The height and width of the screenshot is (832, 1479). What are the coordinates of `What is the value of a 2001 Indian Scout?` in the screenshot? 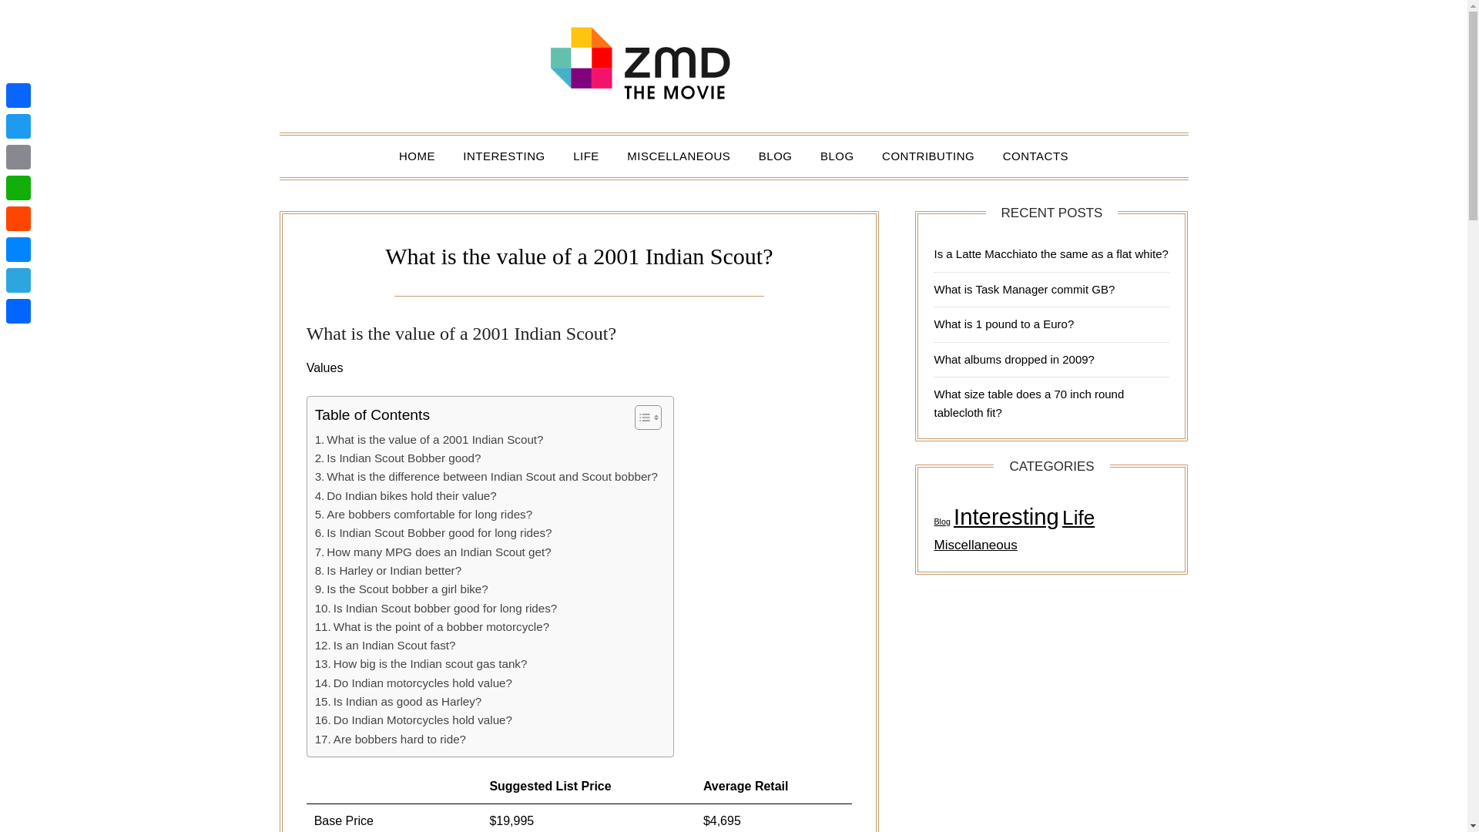 It's located at (429, 440).